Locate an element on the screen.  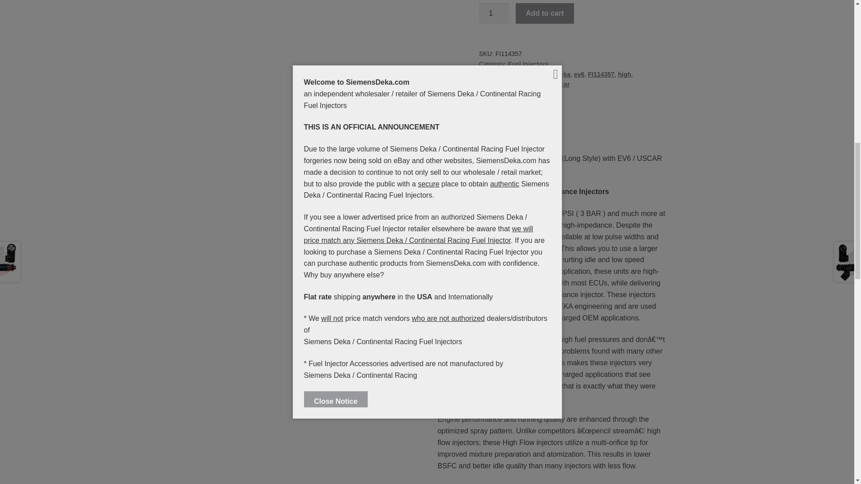
impedance is located at coordinates (495, 84).